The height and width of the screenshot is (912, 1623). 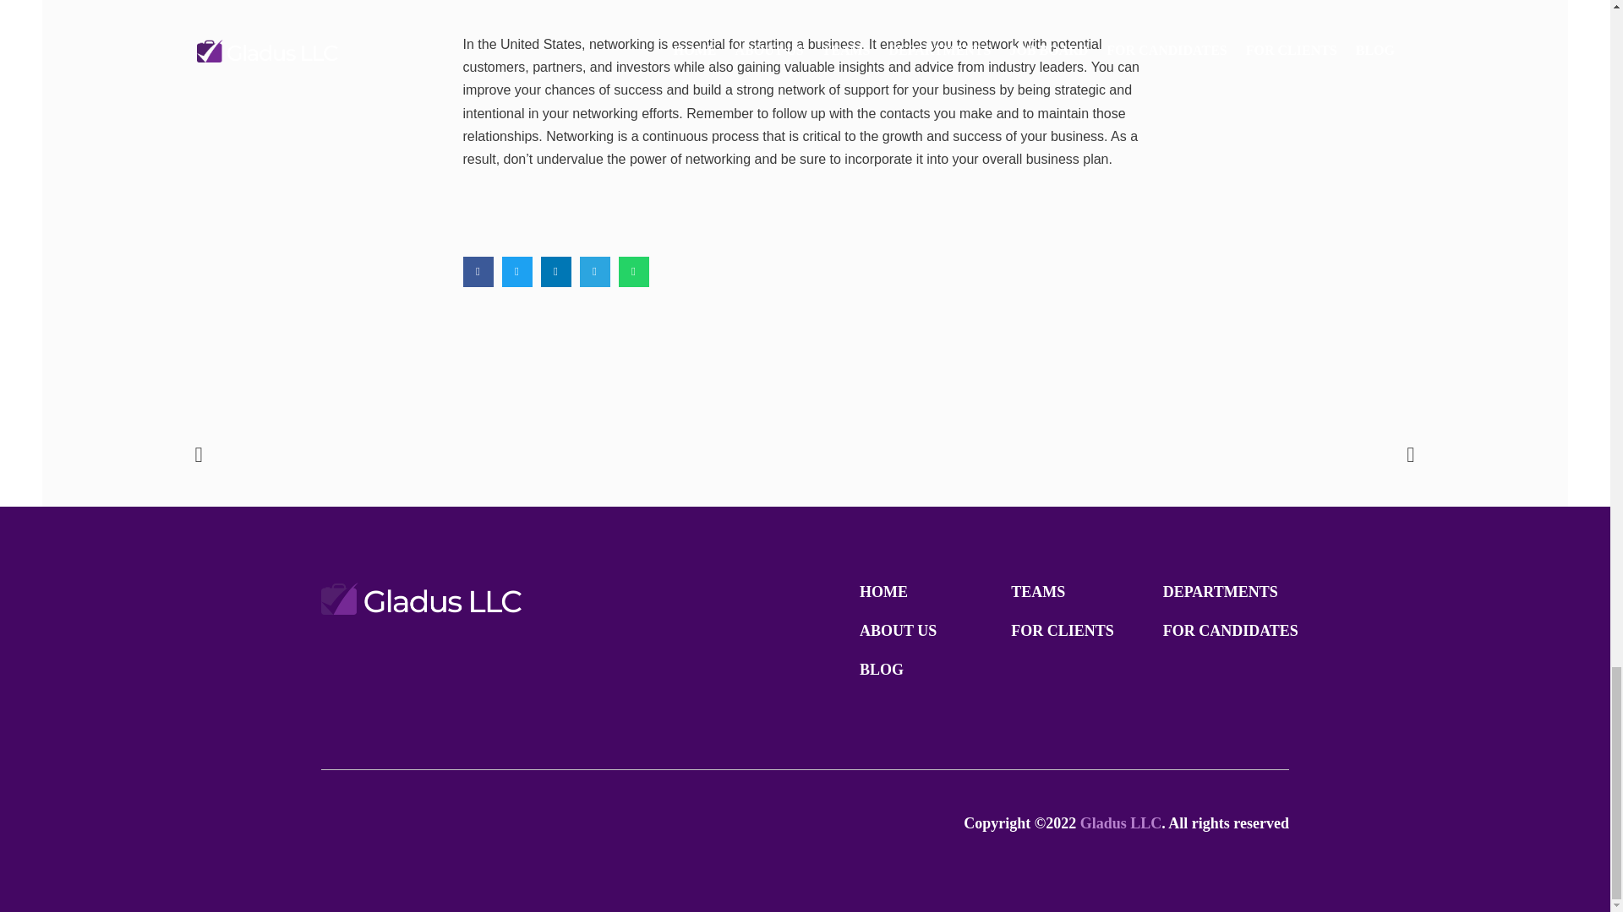 What do you see at coordinates (883, 591) in the screenshot?
I see `HOME` at bounding box center [883, 591].